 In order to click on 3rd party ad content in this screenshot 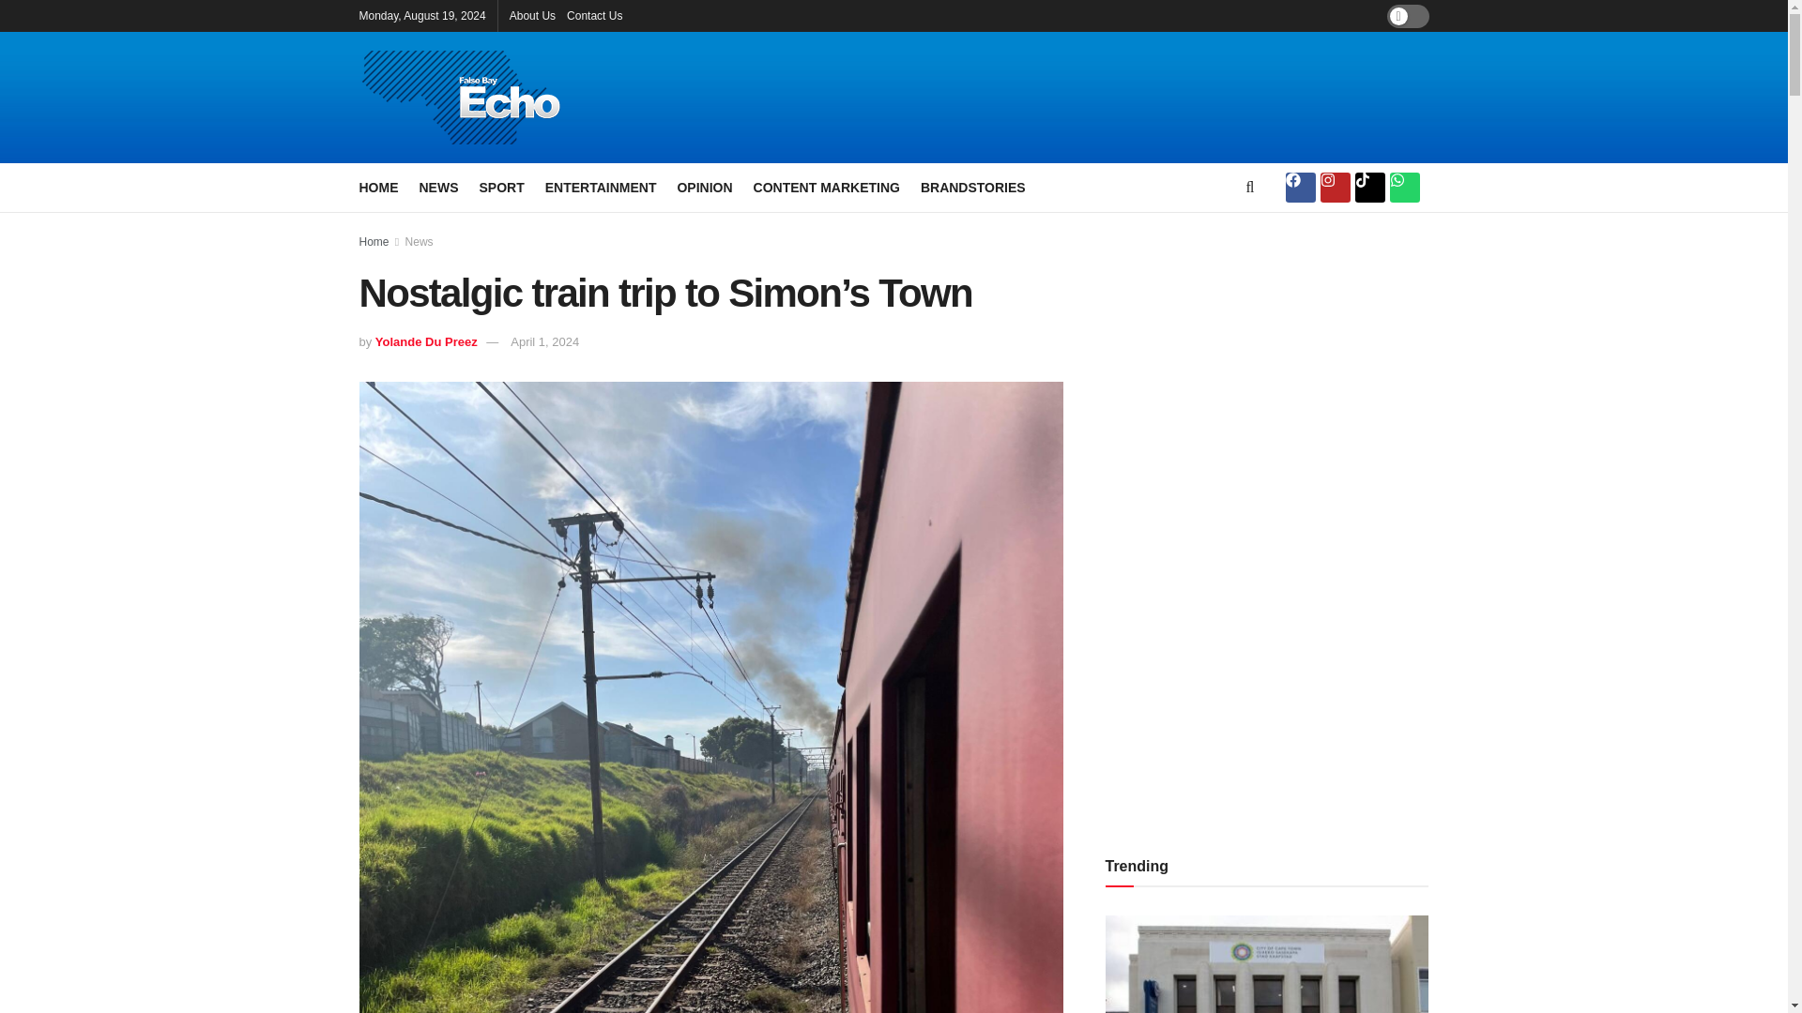, I will do `click(1100, 98)`.